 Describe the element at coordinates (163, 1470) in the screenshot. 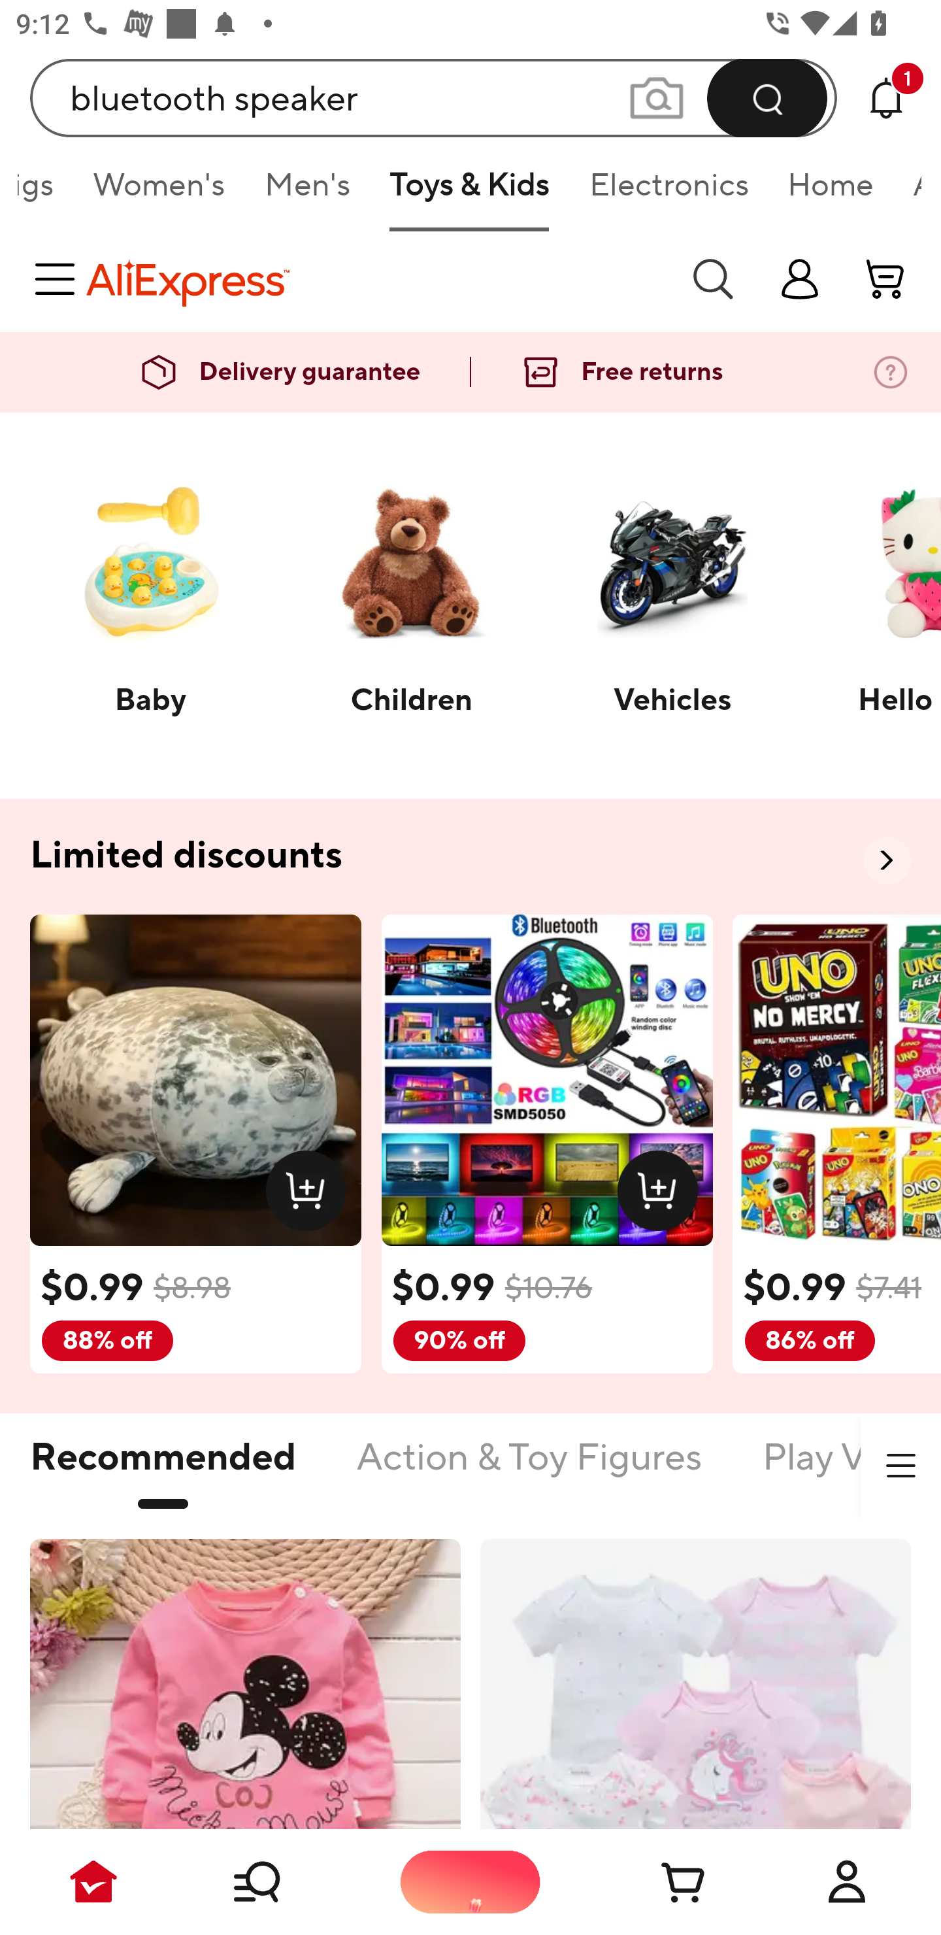

I see `Recommended` at that location.